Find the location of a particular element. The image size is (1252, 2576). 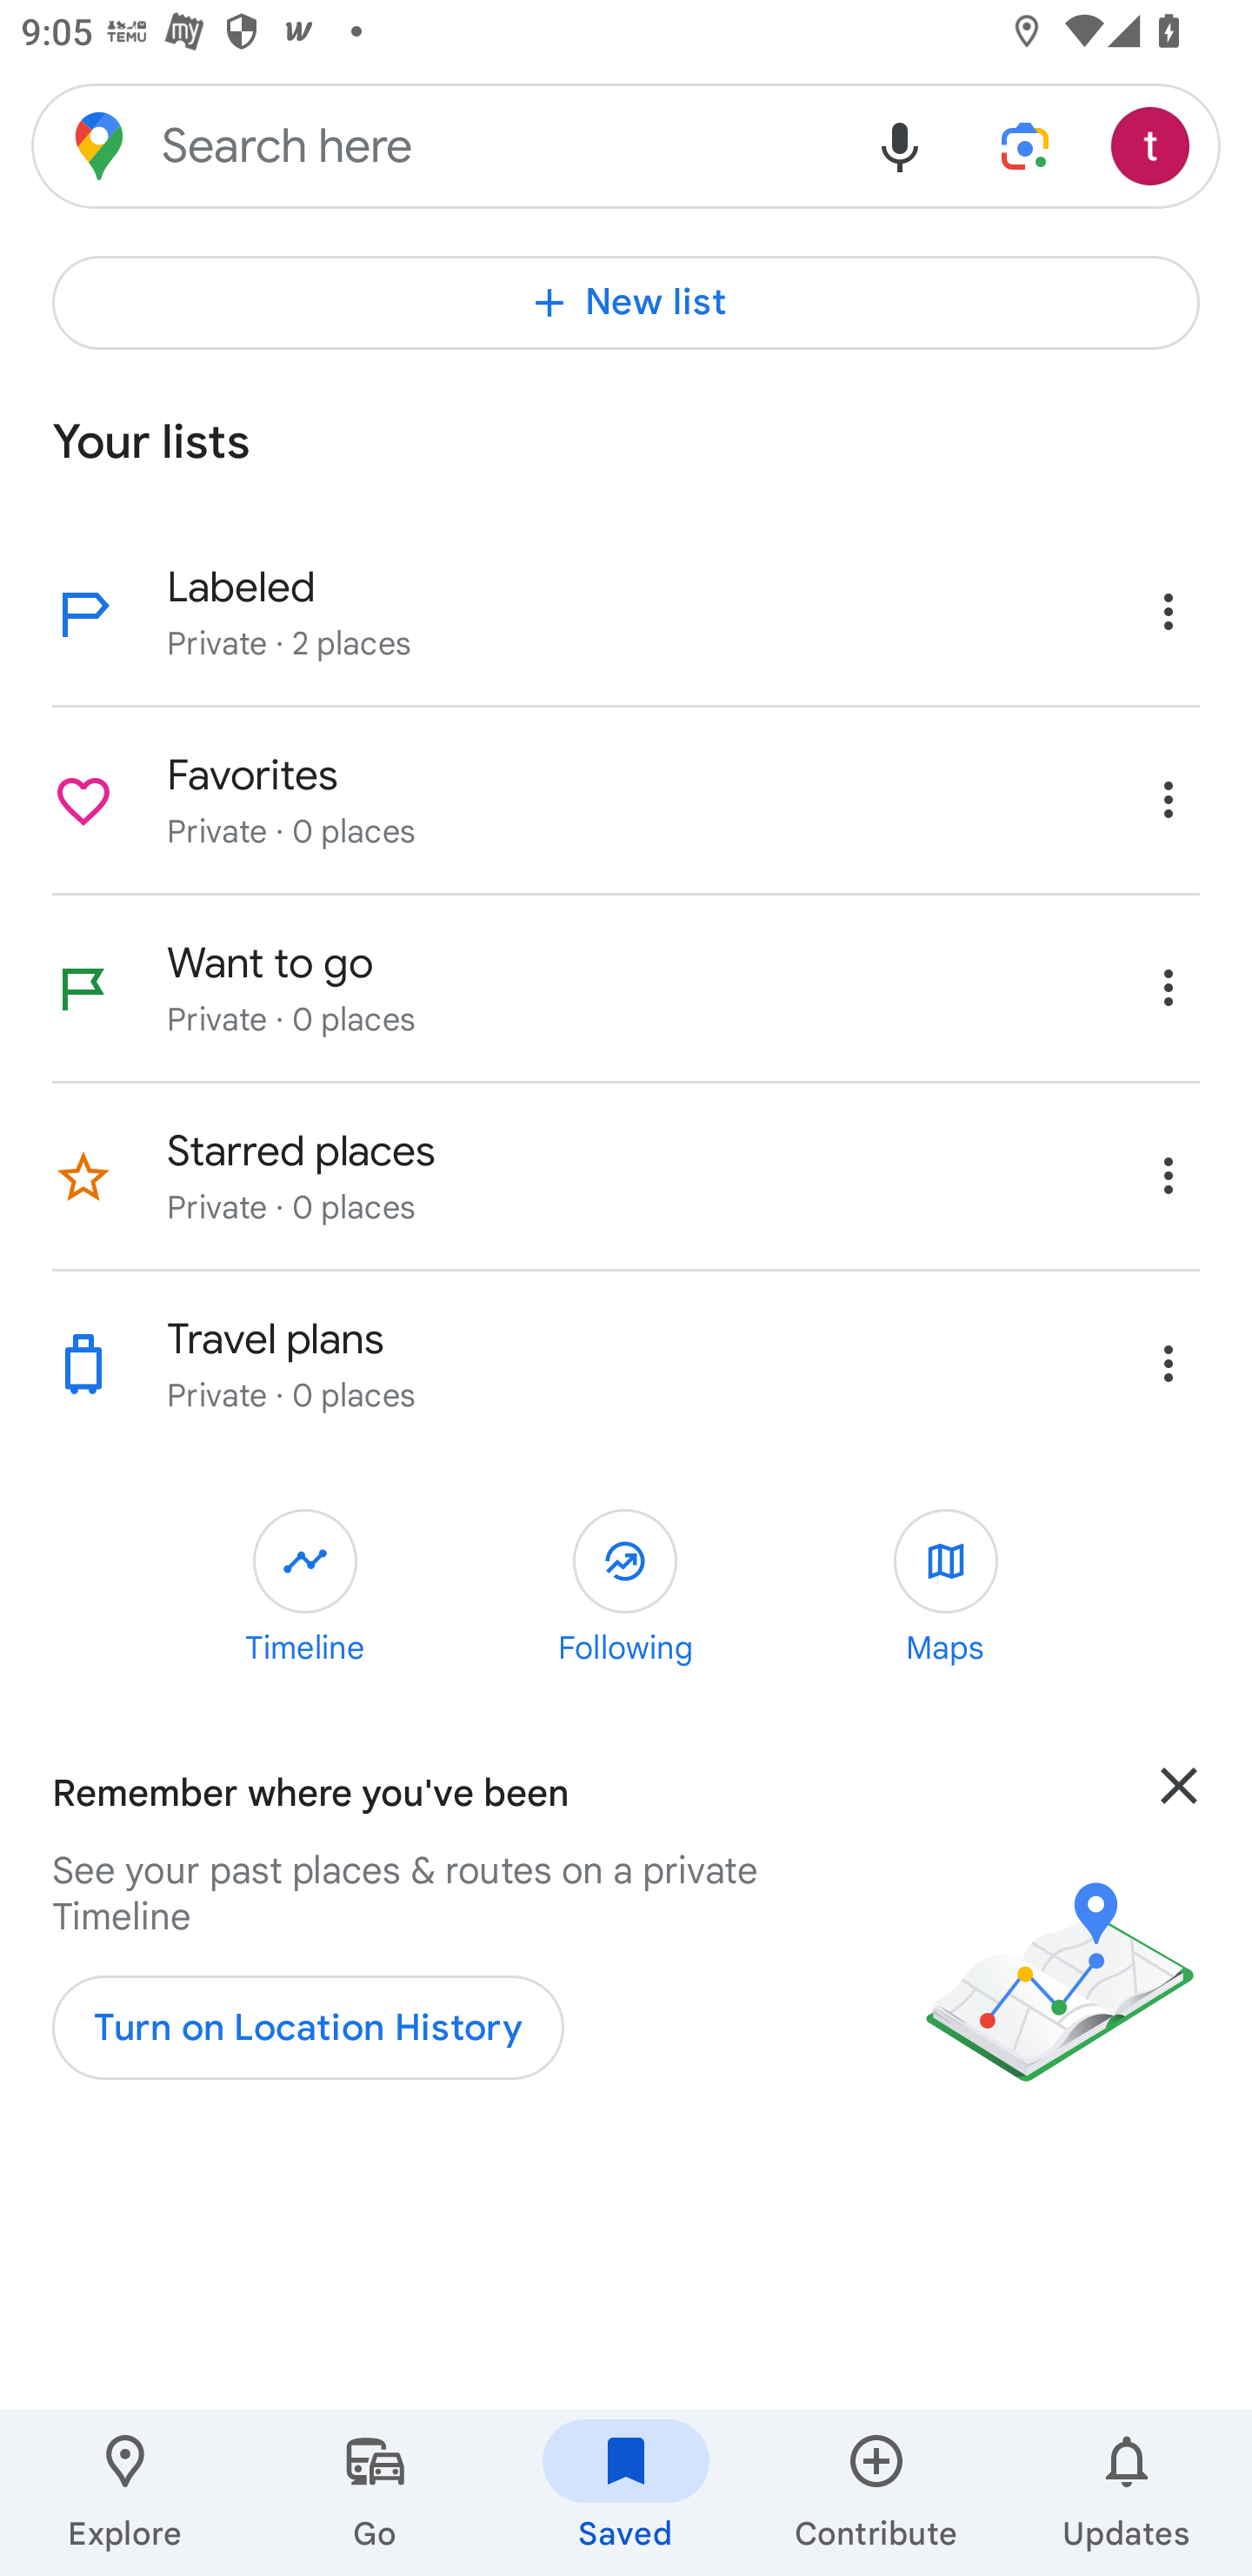

Lens in Maps is located at coordinates (1025, 144).